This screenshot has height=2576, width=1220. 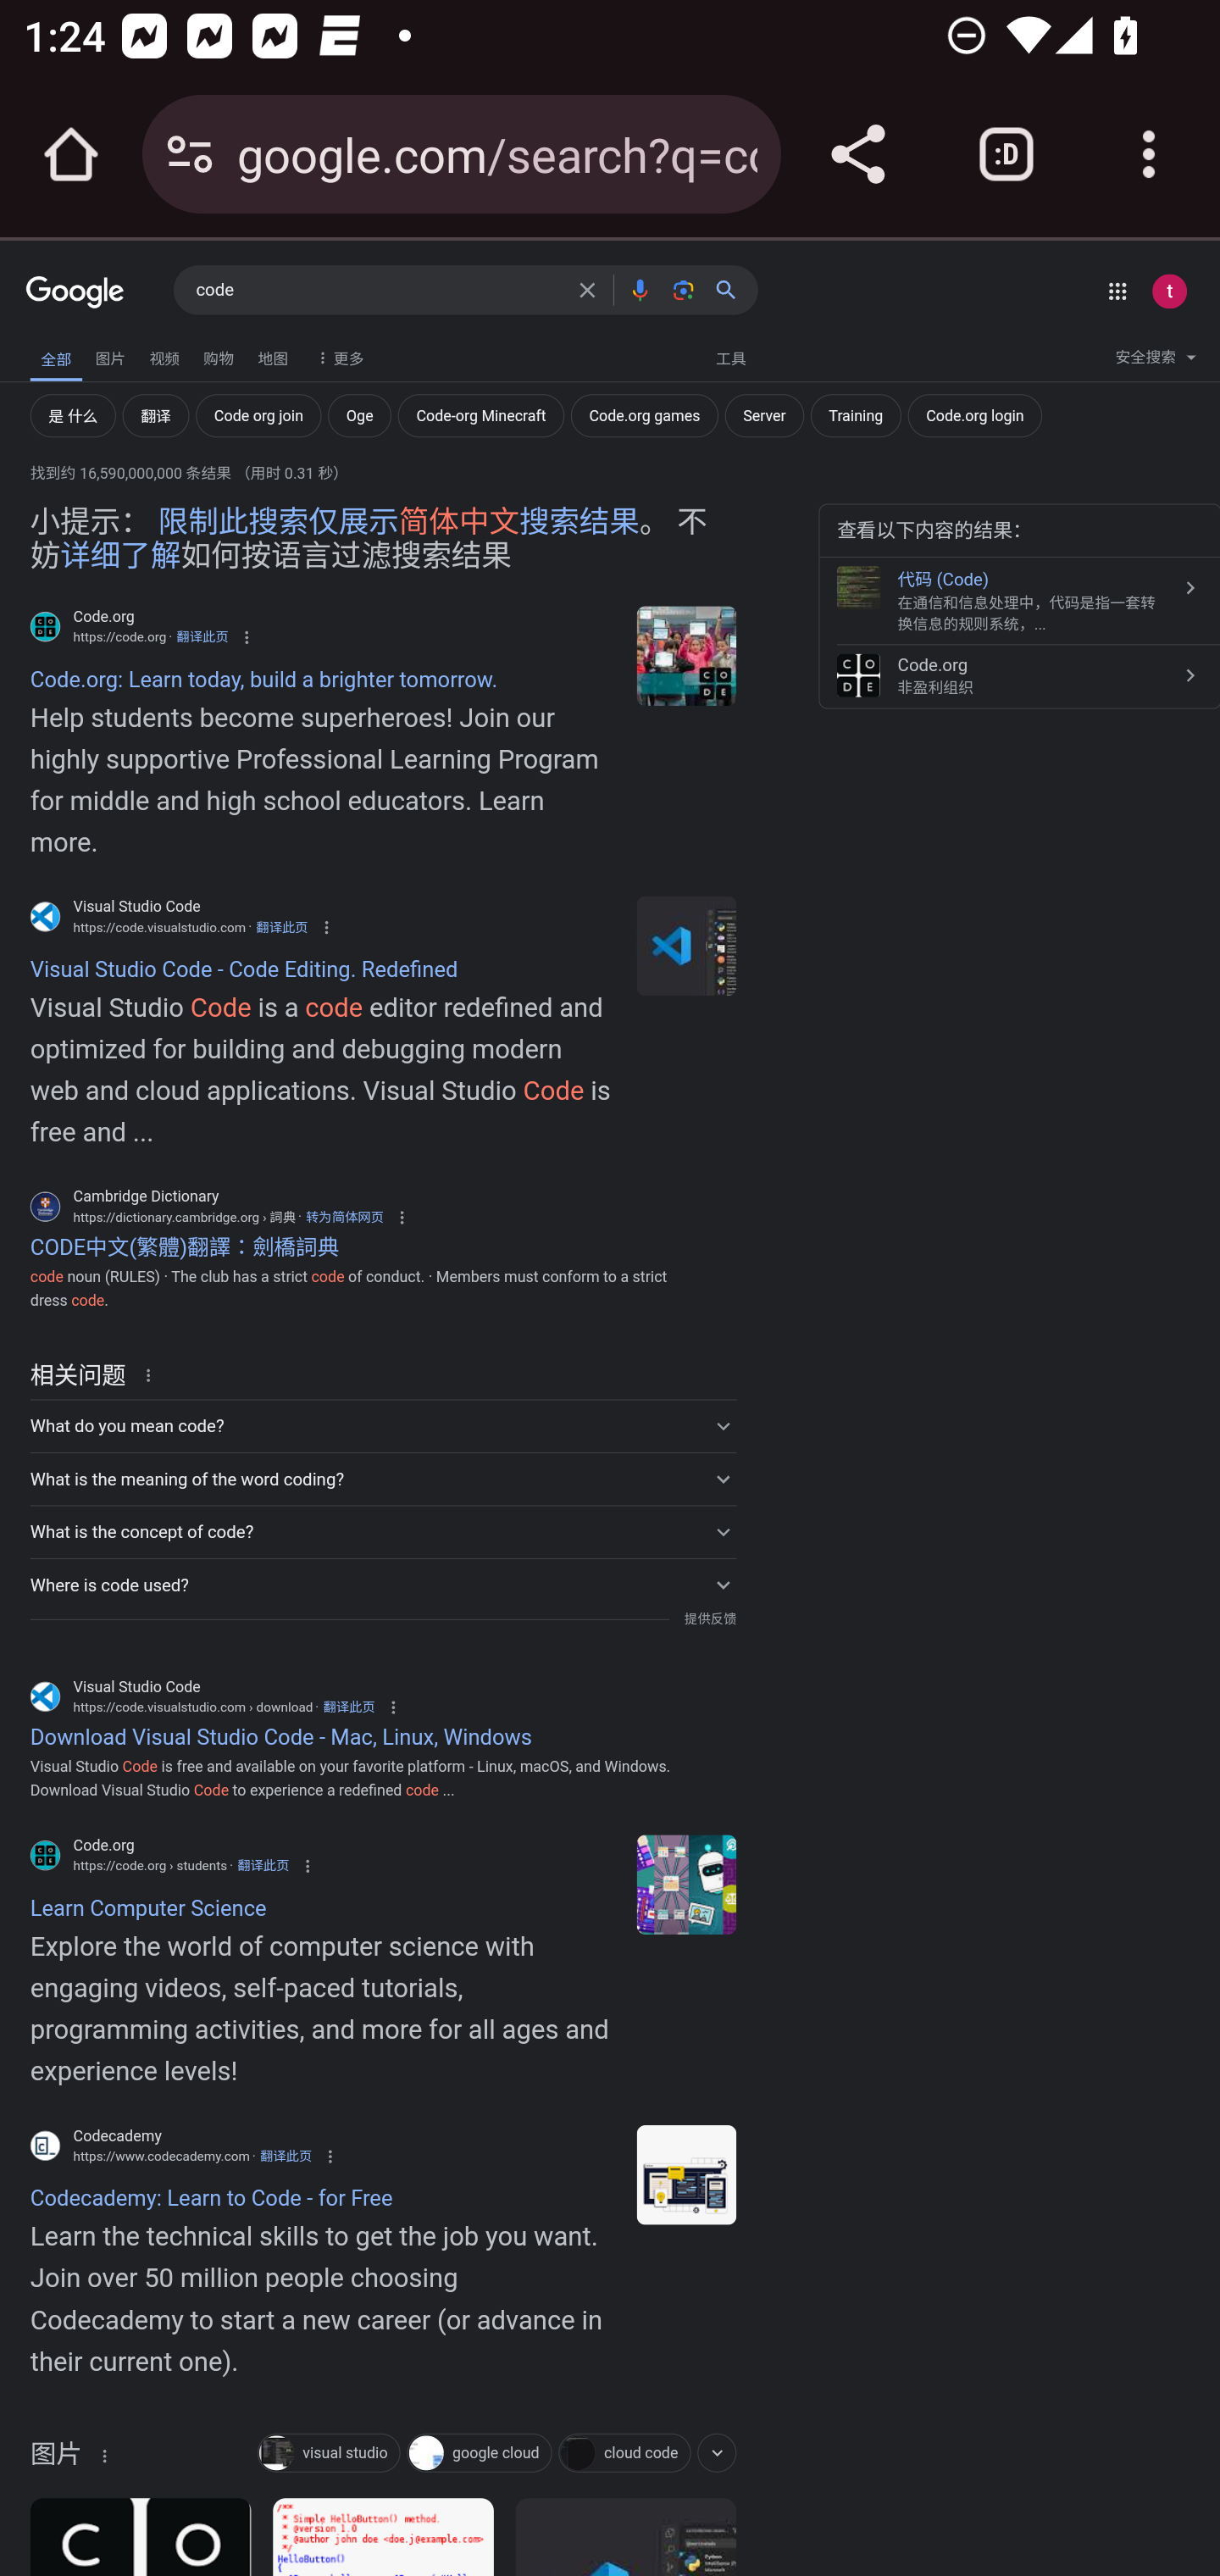 What do you see at coordinates (164, 355) in the screenshot?
I see `视频` at bounding box center [164, 355].